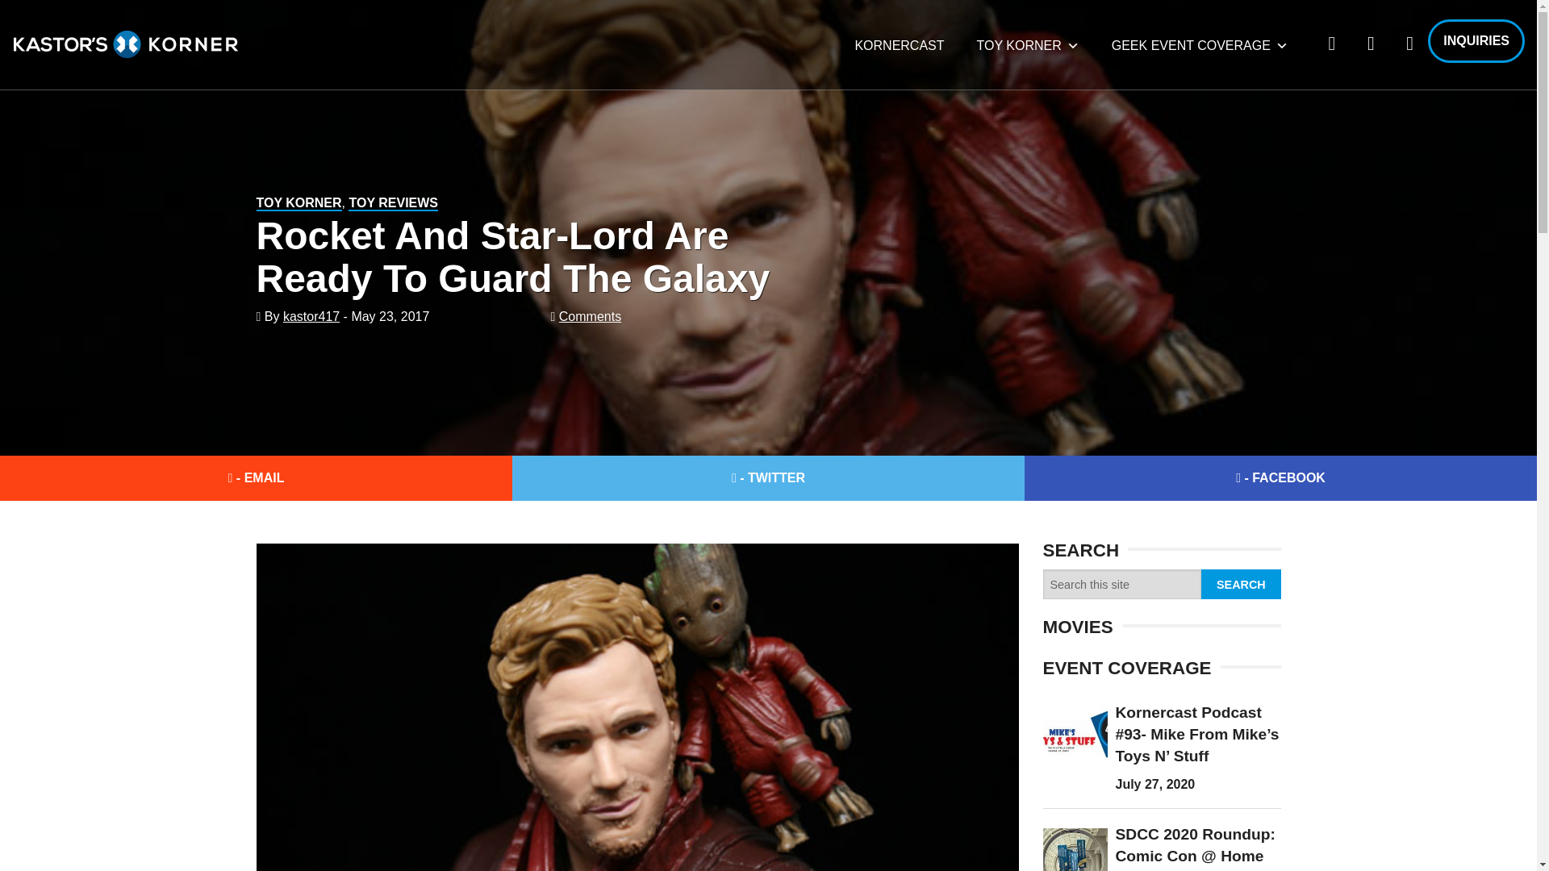 The image size is (1549, 871). I want to click on - TWITTER, so click(768, 477).